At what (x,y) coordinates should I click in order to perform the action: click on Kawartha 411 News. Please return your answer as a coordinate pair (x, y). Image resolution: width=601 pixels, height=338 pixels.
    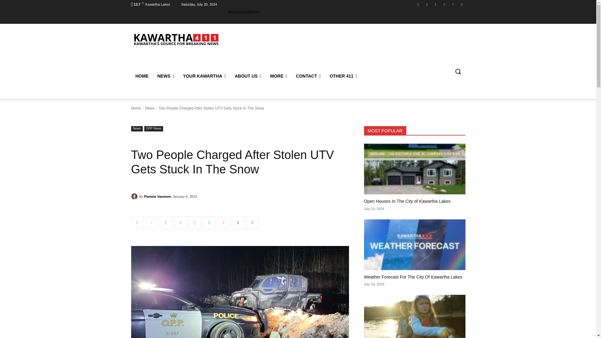
    Looking at the image, I should click on (176, 39).